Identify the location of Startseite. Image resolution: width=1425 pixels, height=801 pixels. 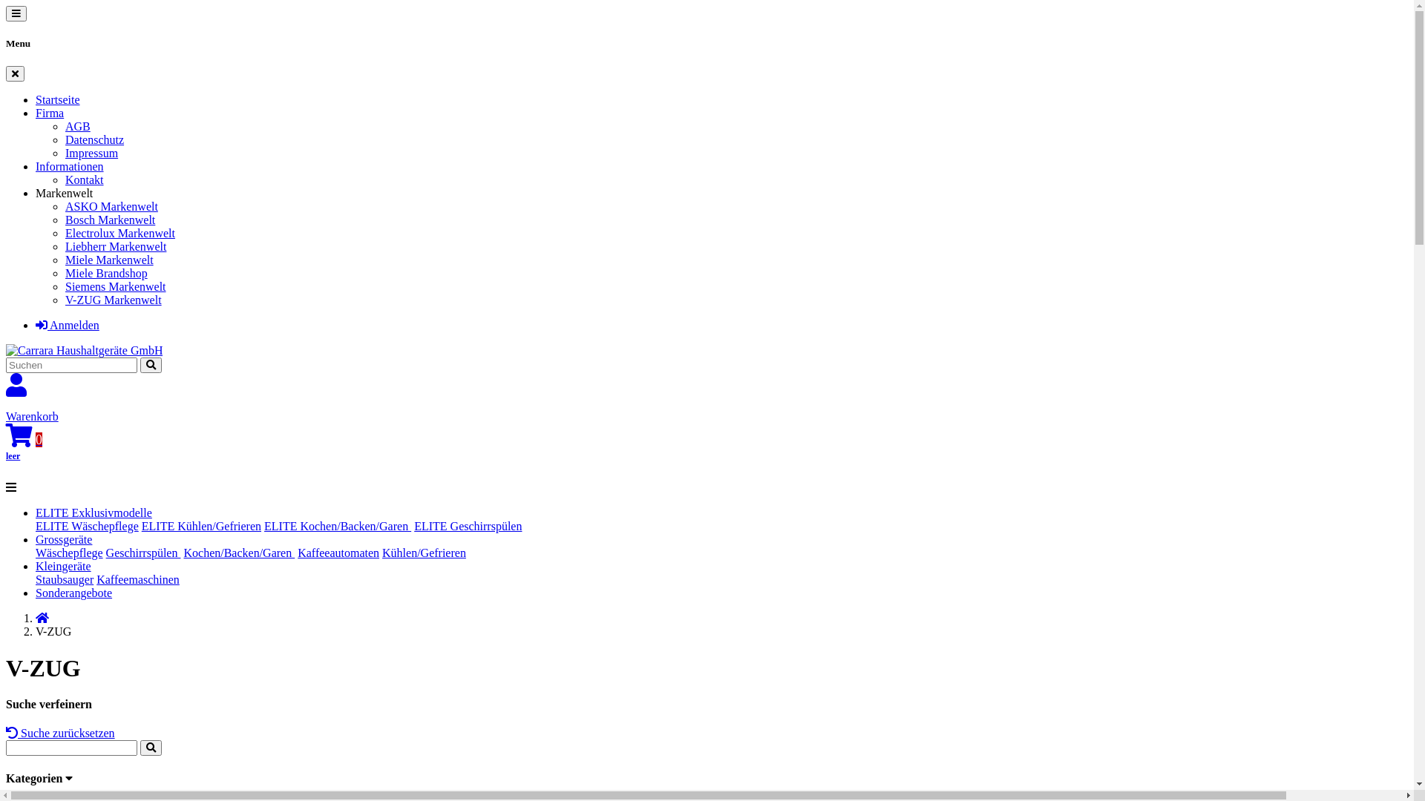
(58, 99).